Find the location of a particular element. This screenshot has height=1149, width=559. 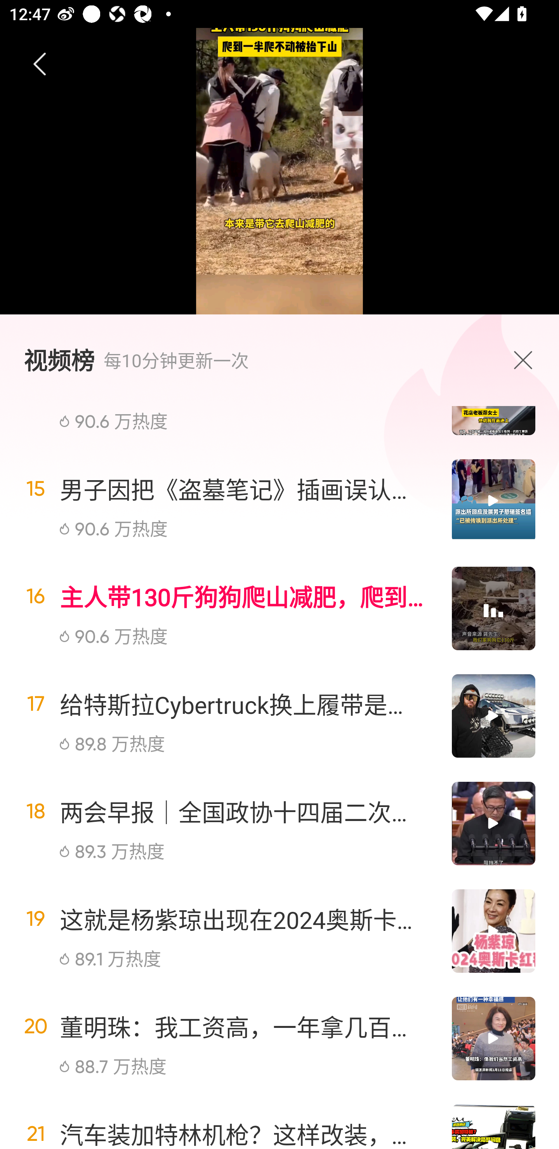

 is located at coordinates (526, 360).